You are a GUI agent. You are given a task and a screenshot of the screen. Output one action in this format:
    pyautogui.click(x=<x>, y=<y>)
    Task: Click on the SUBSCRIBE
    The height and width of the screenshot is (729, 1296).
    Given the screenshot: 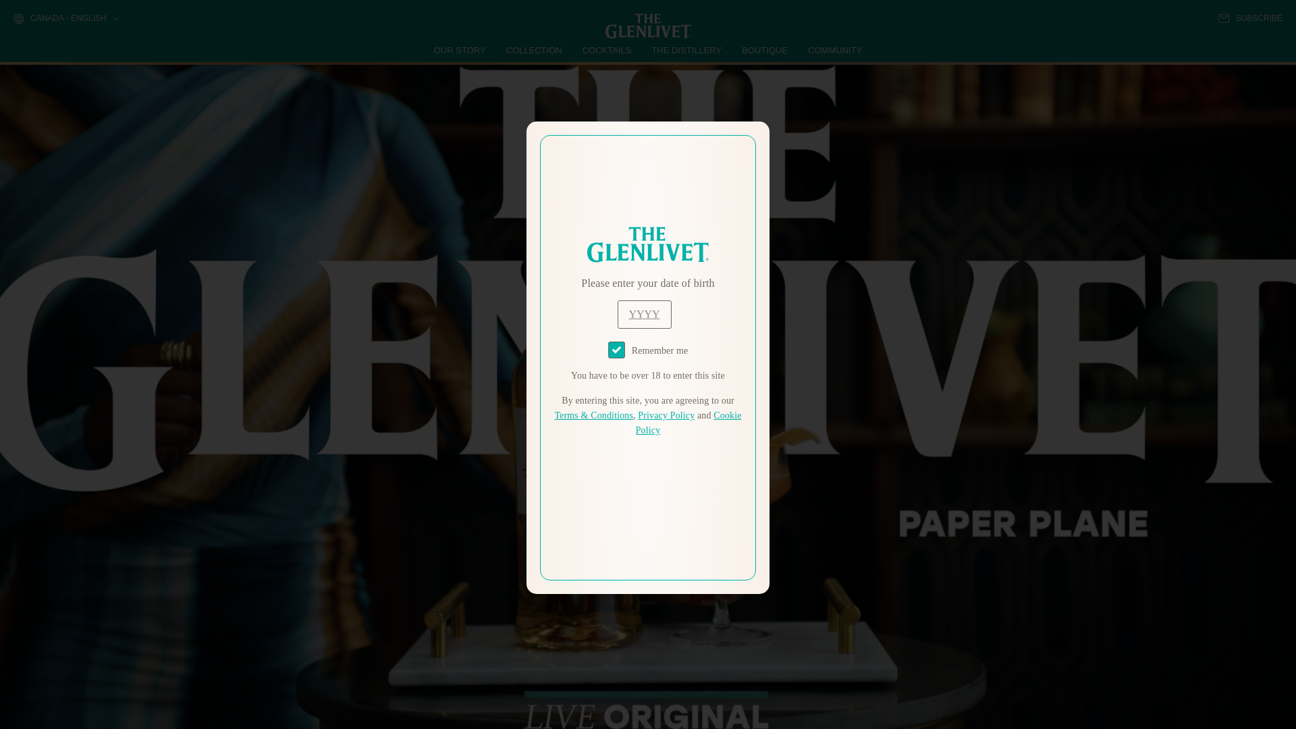 What is the action you would take?
    pyautogui.click(x=1250, y=18)
    